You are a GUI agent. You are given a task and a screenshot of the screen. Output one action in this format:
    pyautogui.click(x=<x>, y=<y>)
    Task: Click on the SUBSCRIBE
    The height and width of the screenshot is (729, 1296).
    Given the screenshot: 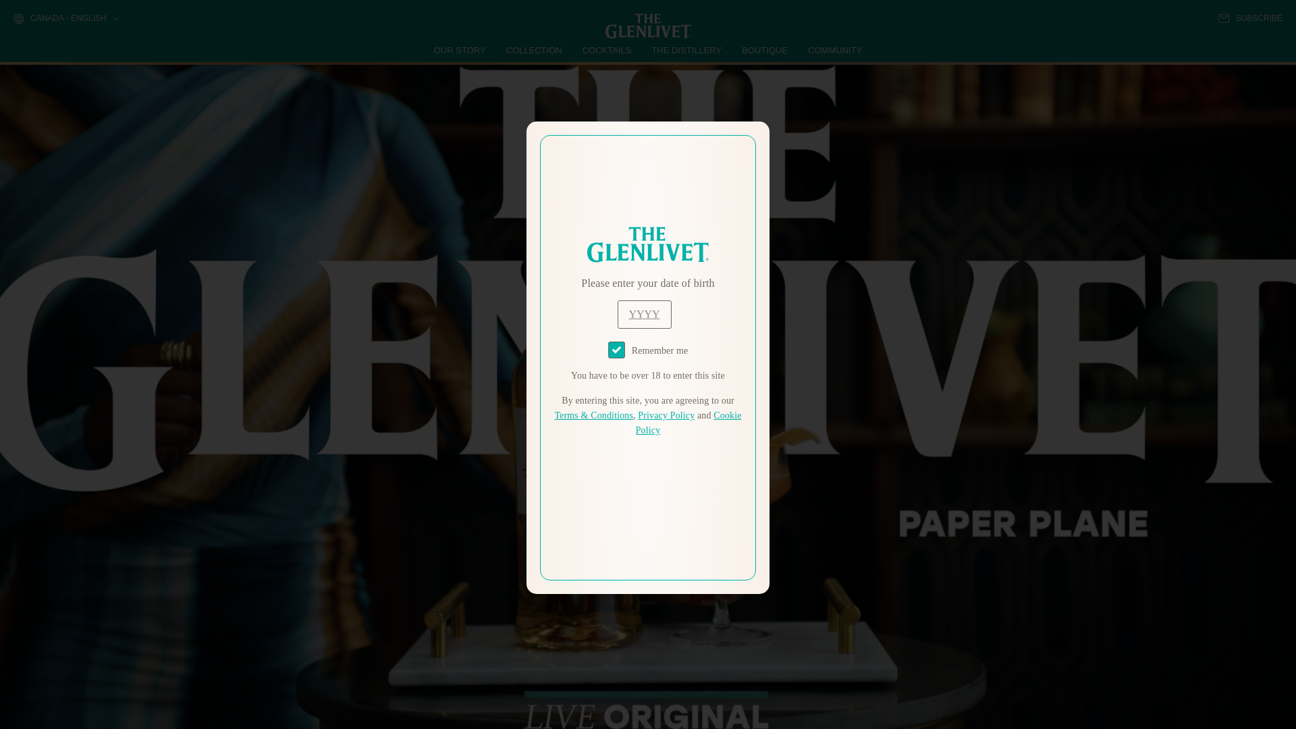 What is the action you would take?
    pyautogui.click(x=1250, y=18)
    